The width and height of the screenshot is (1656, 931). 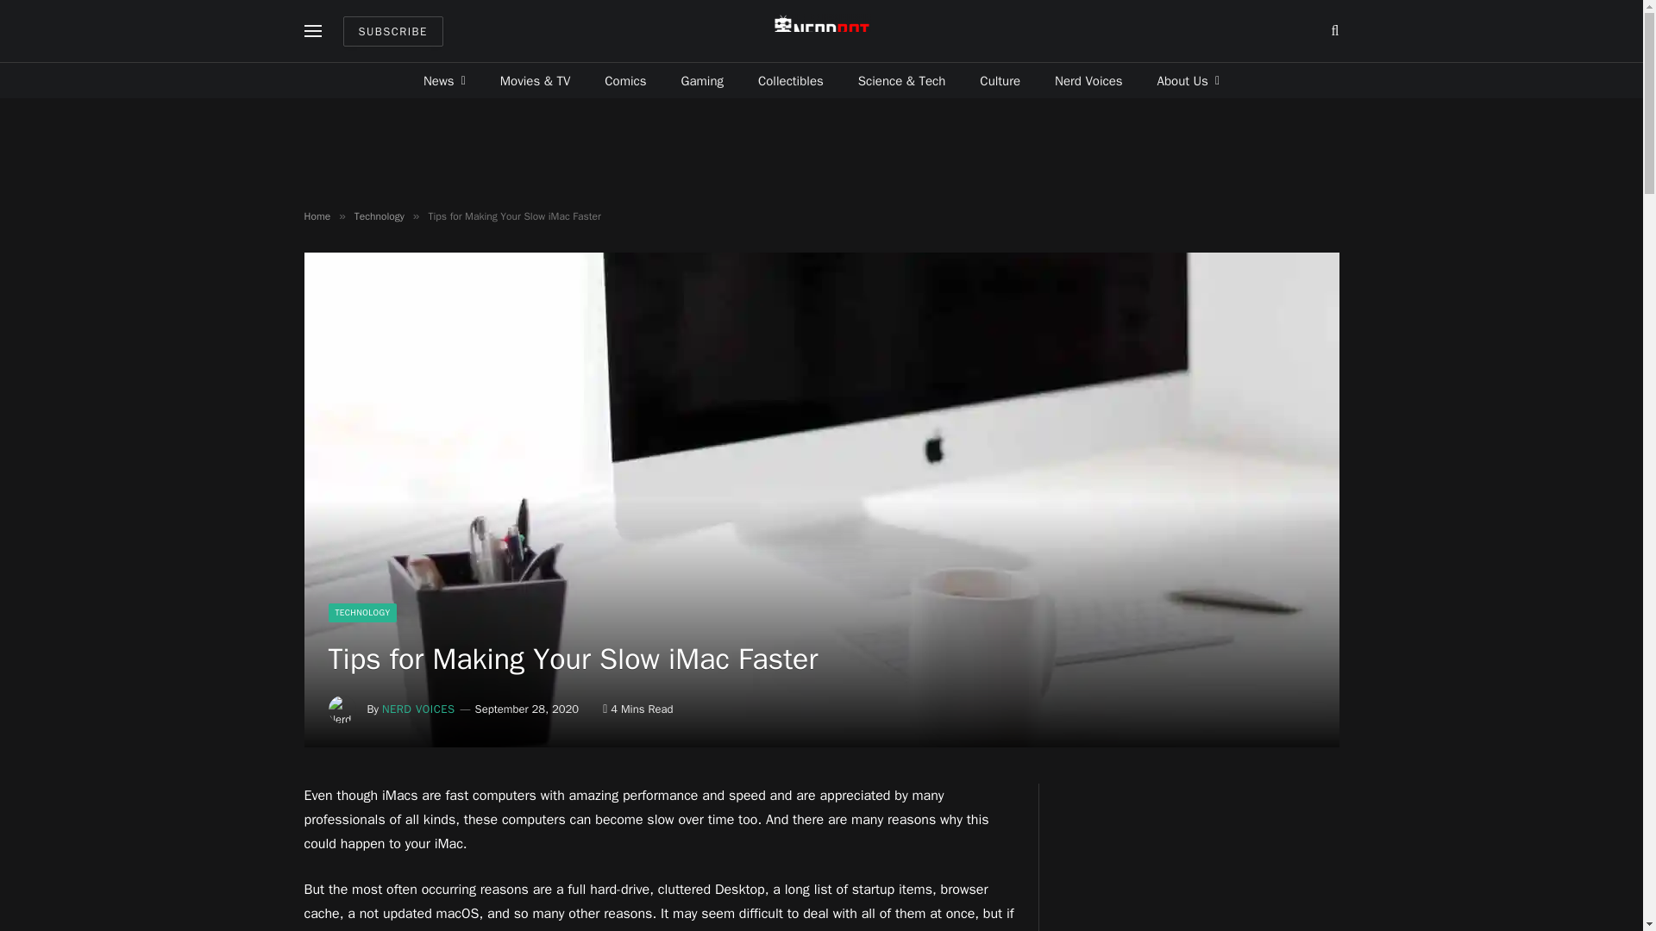 What do you see at coordinates (1189, 81) in the screenshot?
I see `About Us` at bounding box center [1189, 81].